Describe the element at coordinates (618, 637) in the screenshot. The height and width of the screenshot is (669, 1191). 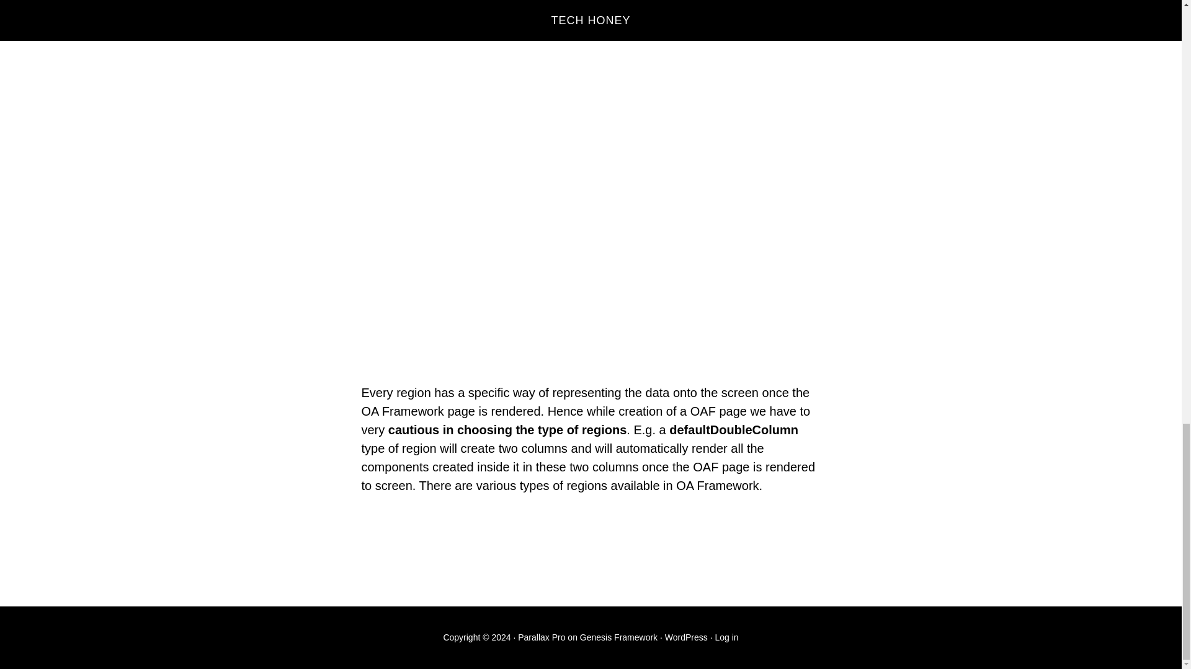
I see `Genesis Framework` at that location.